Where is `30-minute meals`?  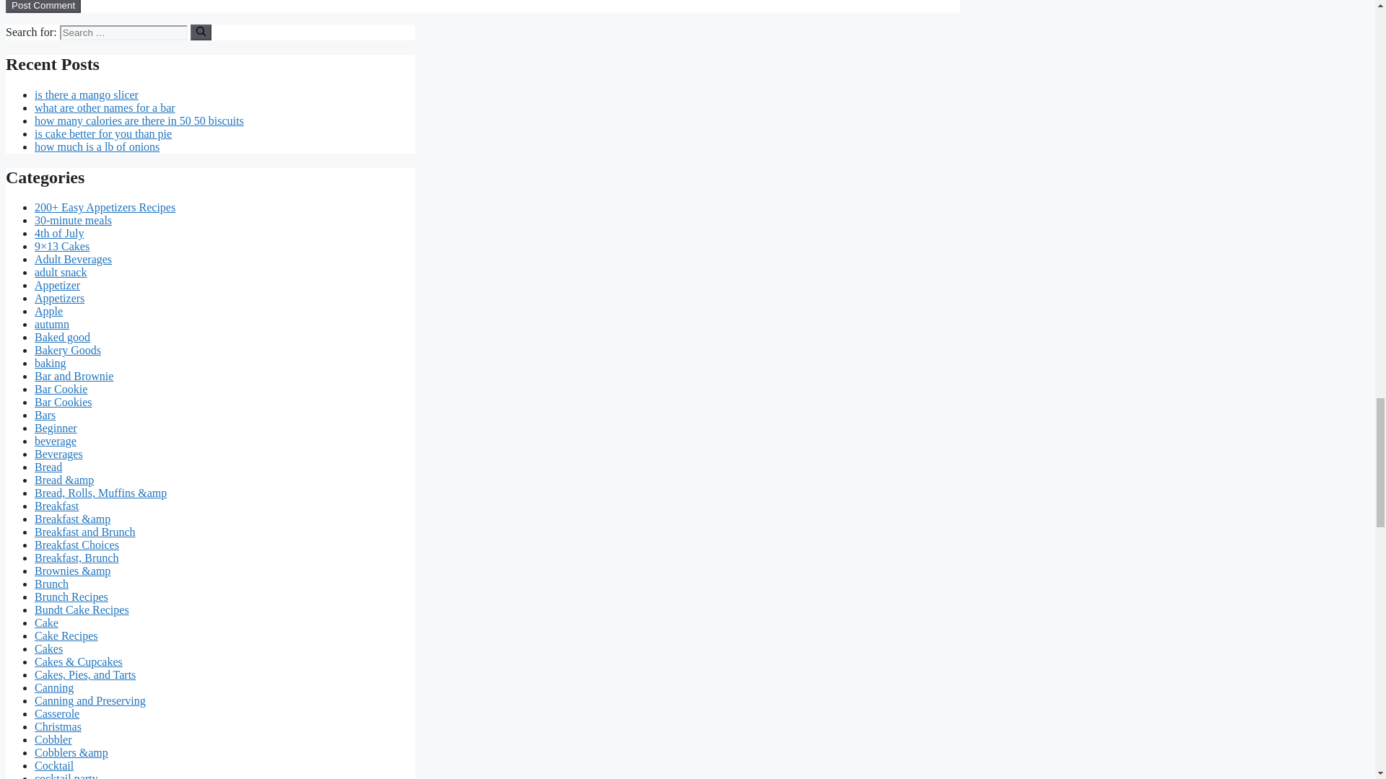 30-minute meals is located at coordinates (74, 221).